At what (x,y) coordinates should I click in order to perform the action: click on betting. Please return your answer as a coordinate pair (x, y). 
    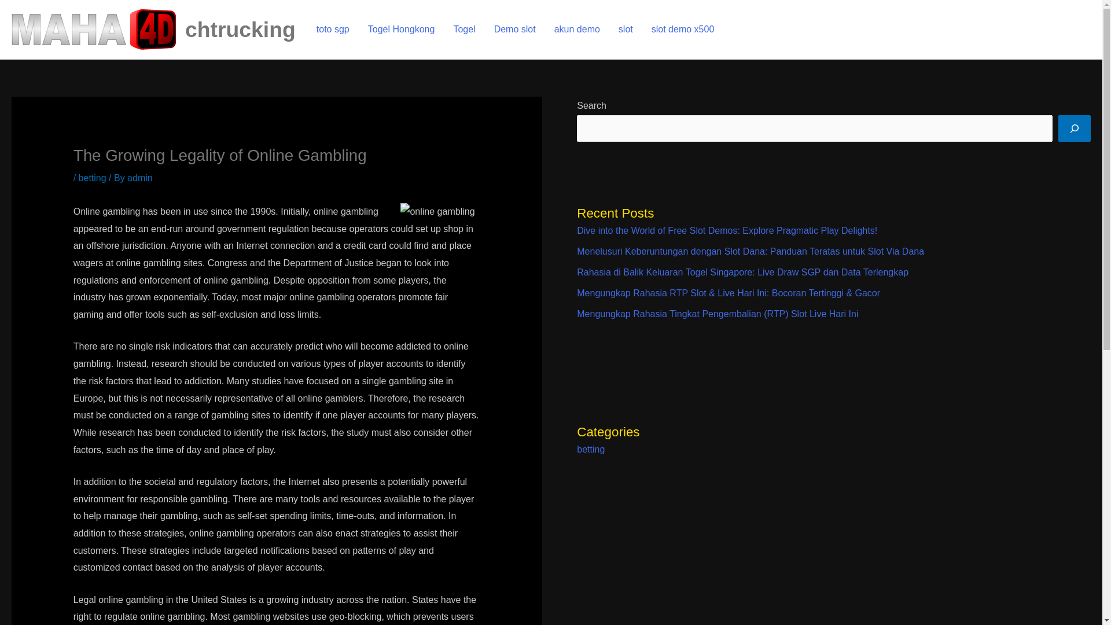
    Looking at the image, I should click on (93, 178).